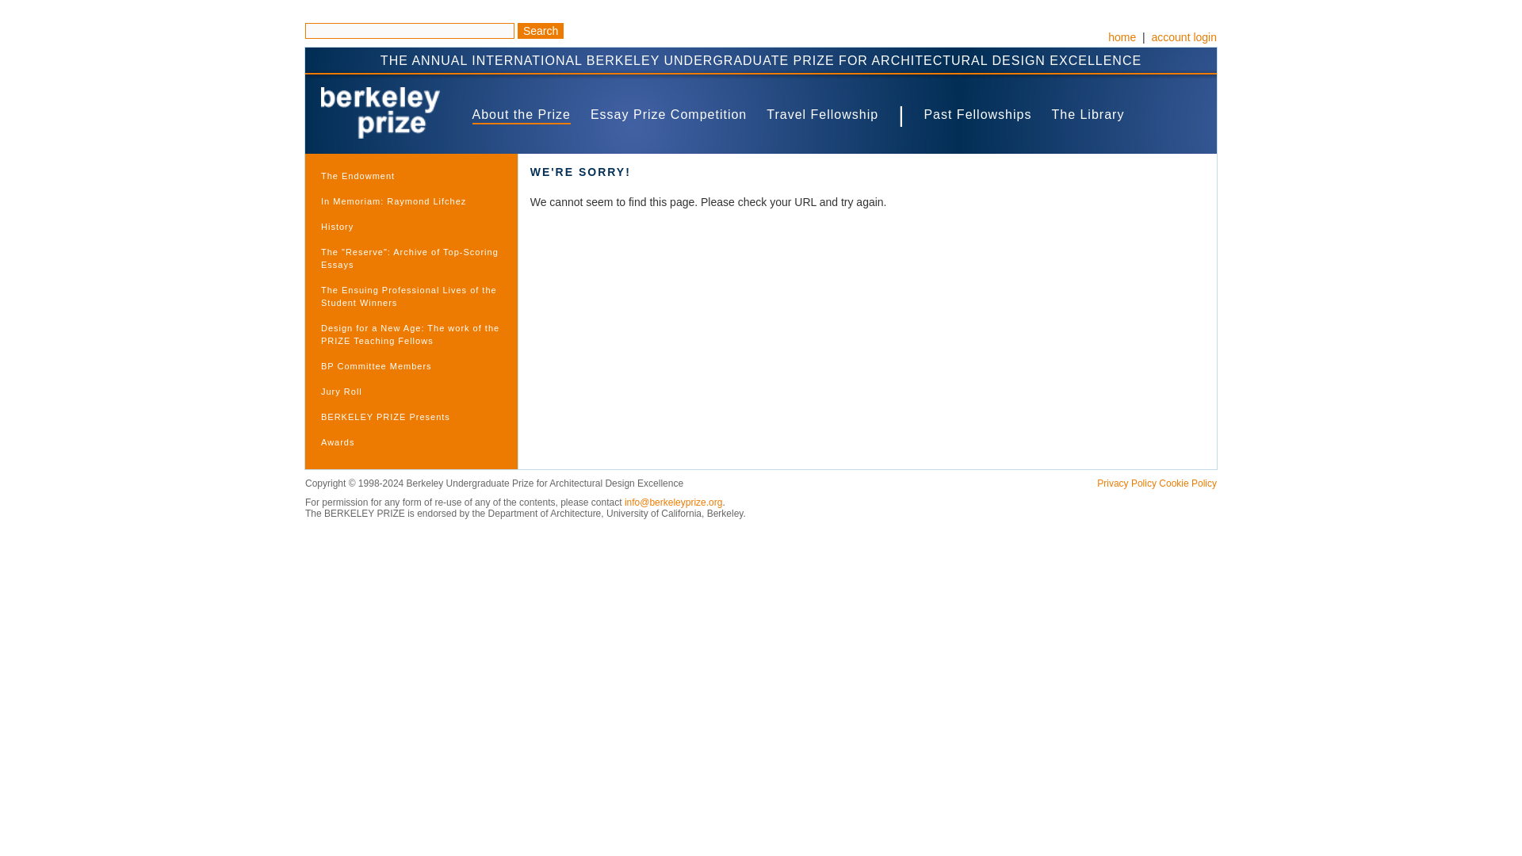  I want to click on The Ensuing Professional Lives of the Student Winners, so click(411, 296).